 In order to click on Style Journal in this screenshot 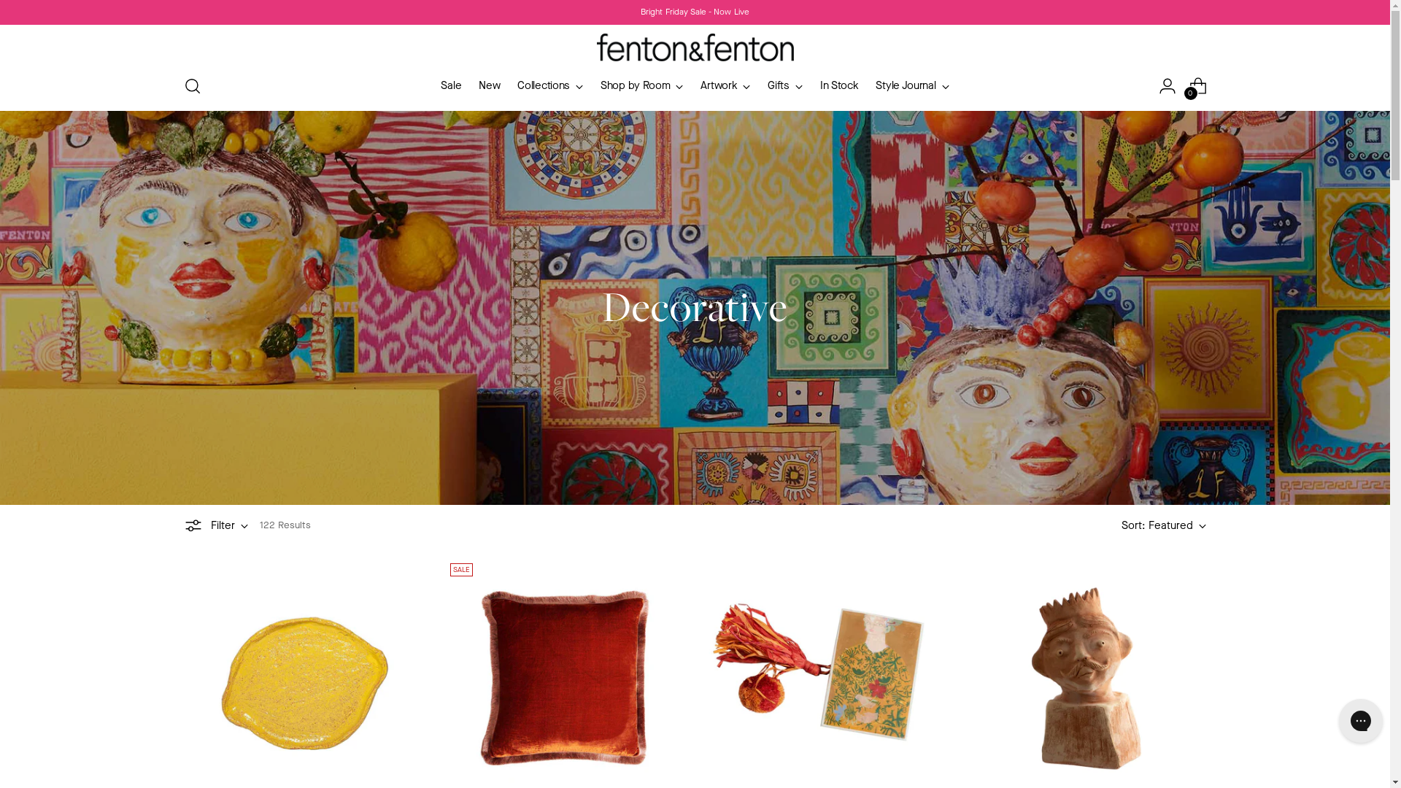, I will do `click(912, 86)`.